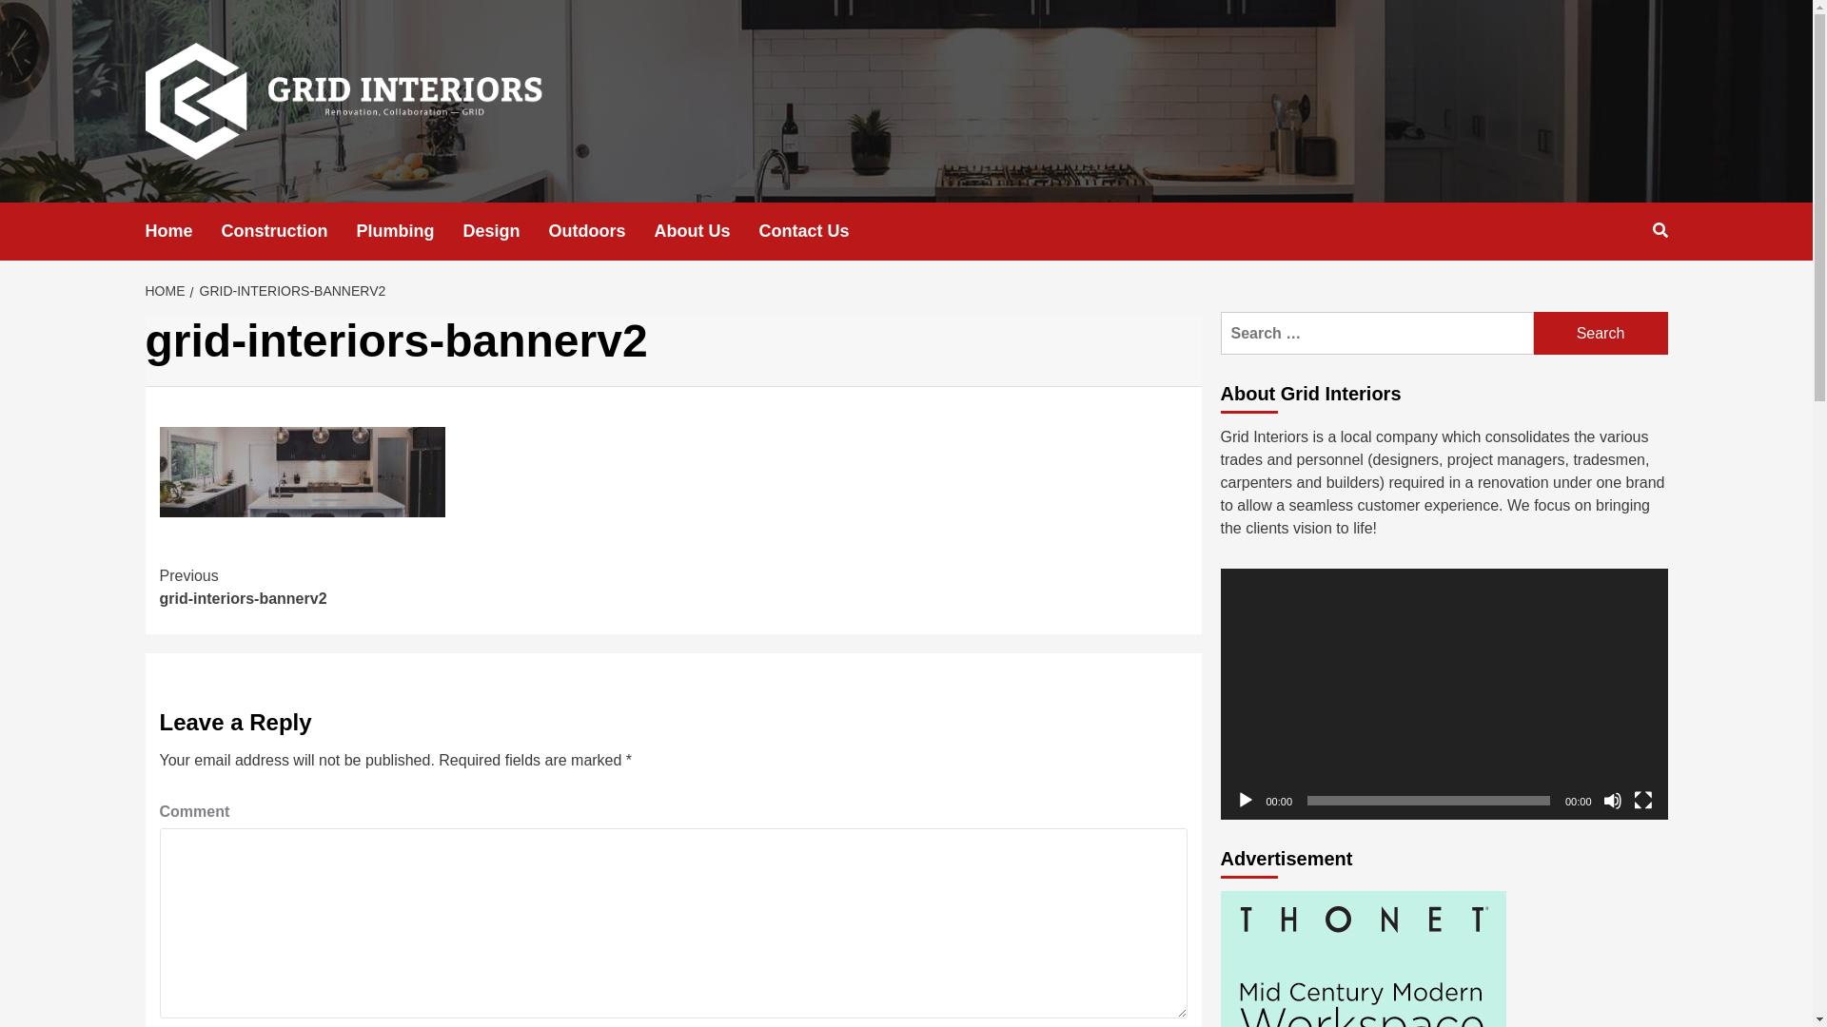 The image size is (1827, 1027). What do you see at coordinates (1601, 333) in the screenshot?
I see `Search` at bounding box center [1601, 333].